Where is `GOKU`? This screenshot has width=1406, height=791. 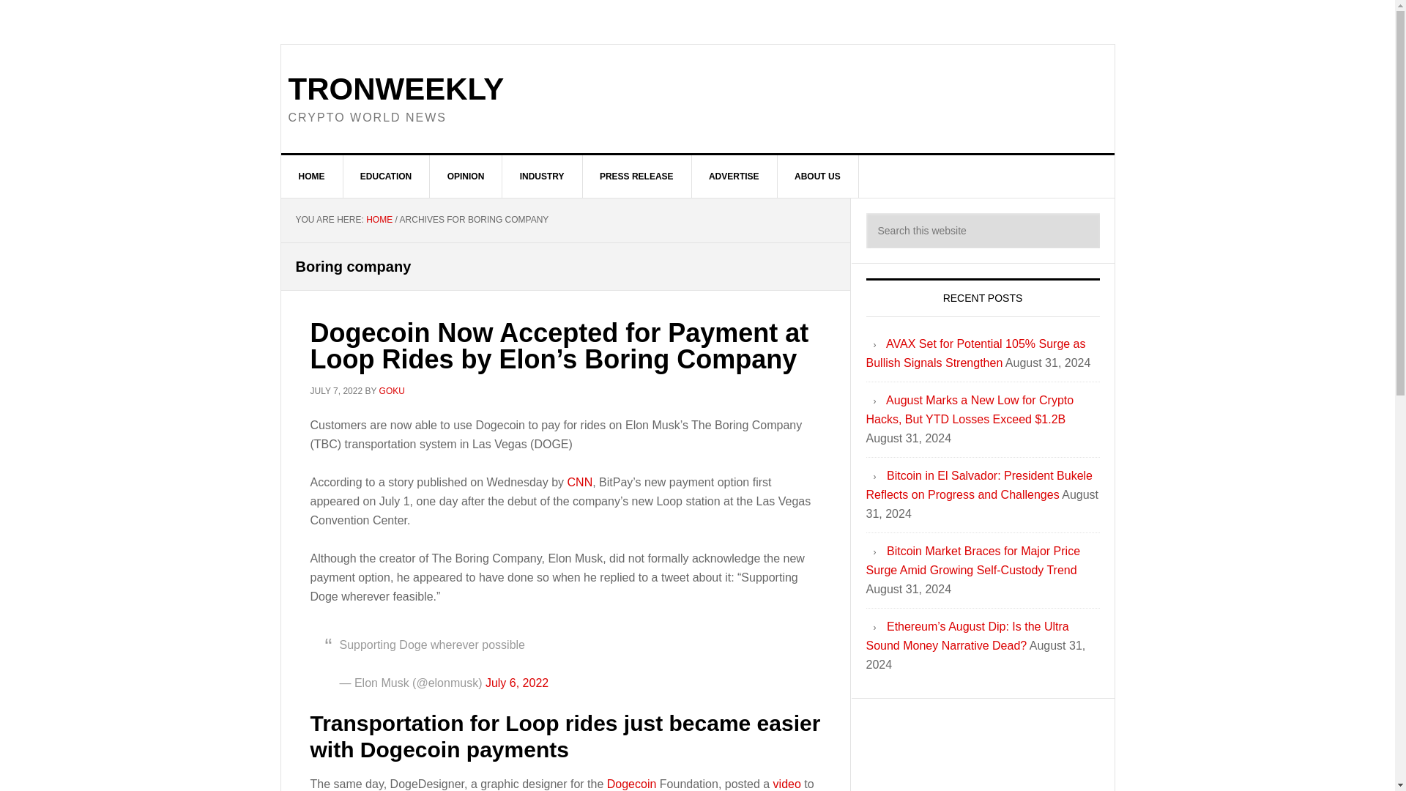 GOKU is located at coordinates (392, 390).